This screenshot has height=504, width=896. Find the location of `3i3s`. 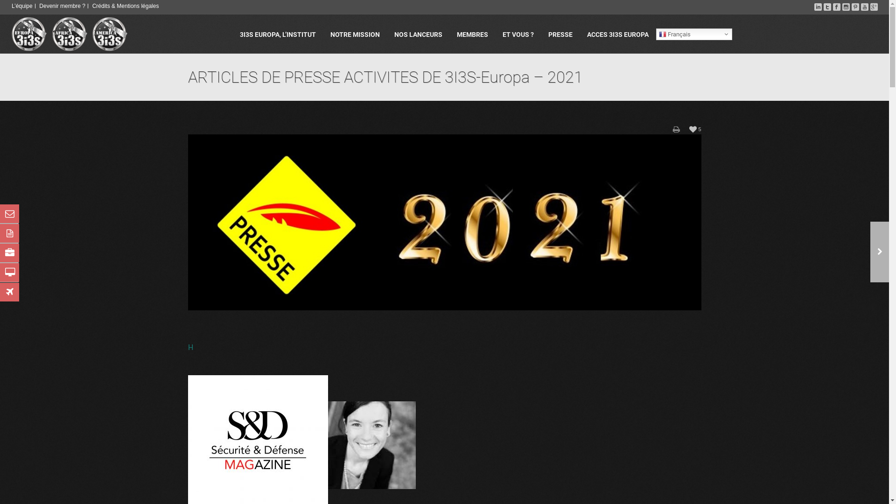

3i3s is located at coordinates (29, 34).